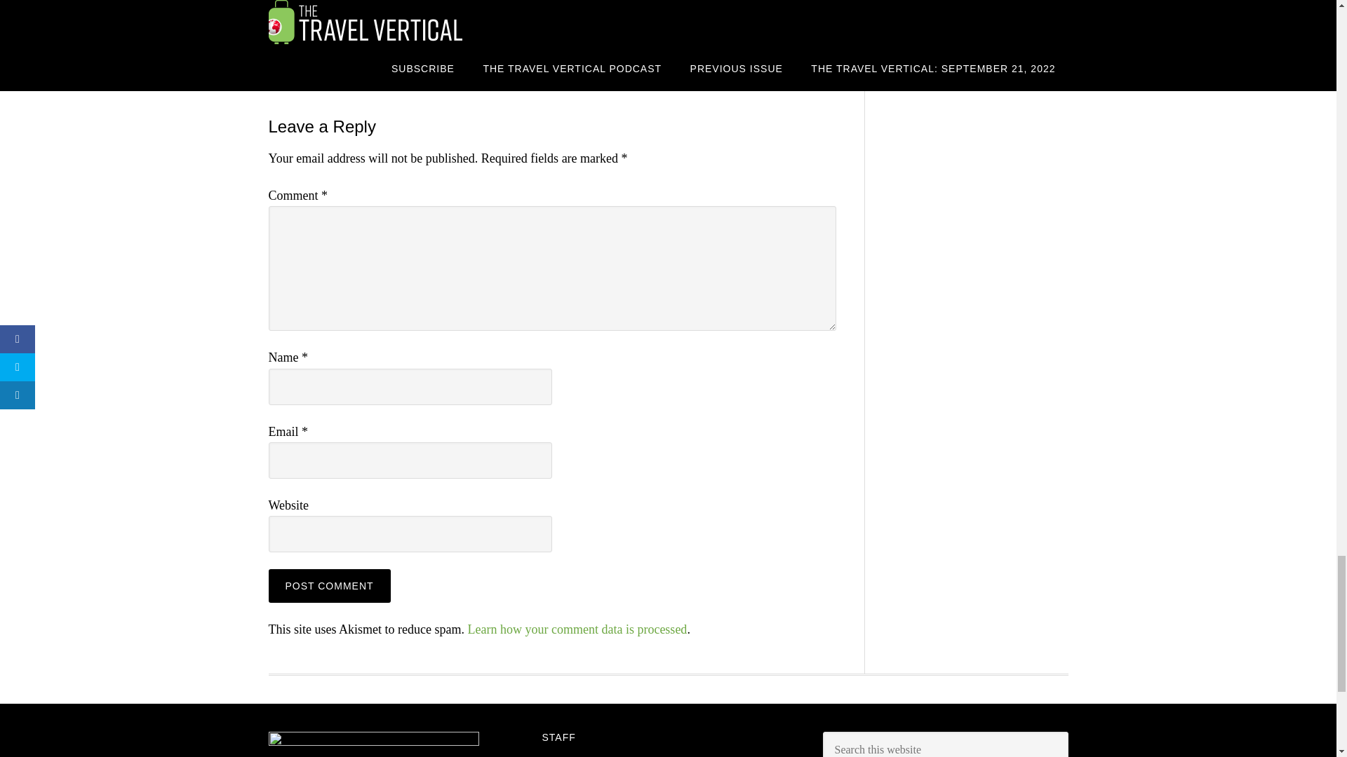 The height and width of the screenshot is (757, 1347). What do you see at coordinates (344, 61) in the screenshot?
I see `DMOs` at bounding box center [344, 61].